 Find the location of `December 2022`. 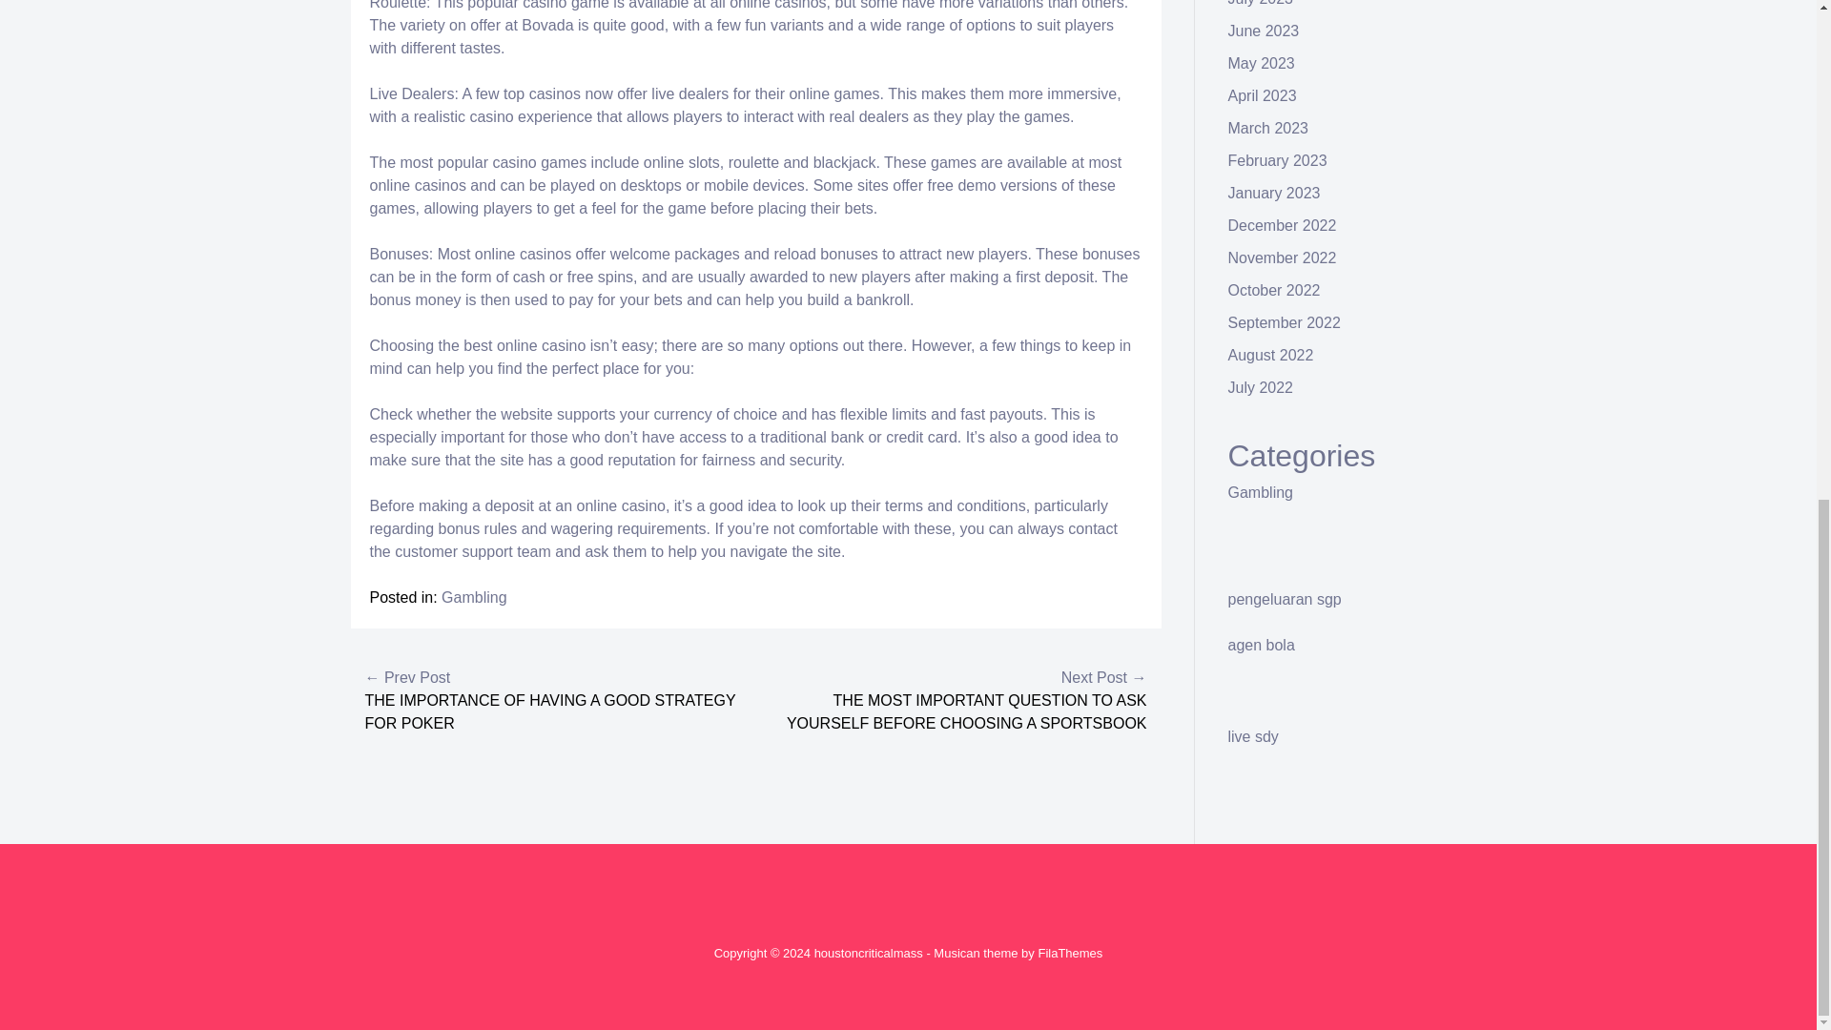

December 2022 is located at coordinates (1282, 225).